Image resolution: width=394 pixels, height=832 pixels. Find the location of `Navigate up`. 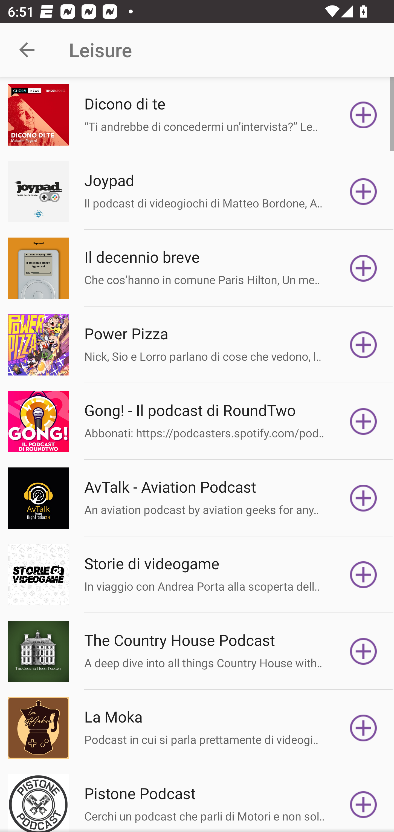

Navigate up is located at coordinates (27, 50).